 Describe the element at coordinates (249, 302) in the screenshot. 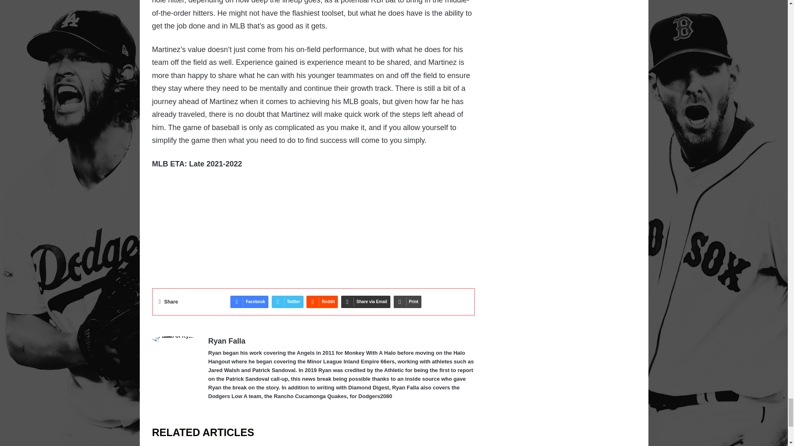

I see `Facebook` at that location.